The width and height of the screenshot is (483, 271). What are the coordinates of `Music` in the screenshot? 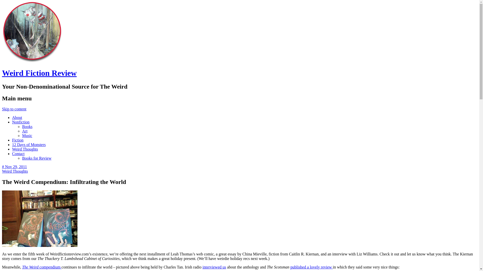 It's located at (27, 135).